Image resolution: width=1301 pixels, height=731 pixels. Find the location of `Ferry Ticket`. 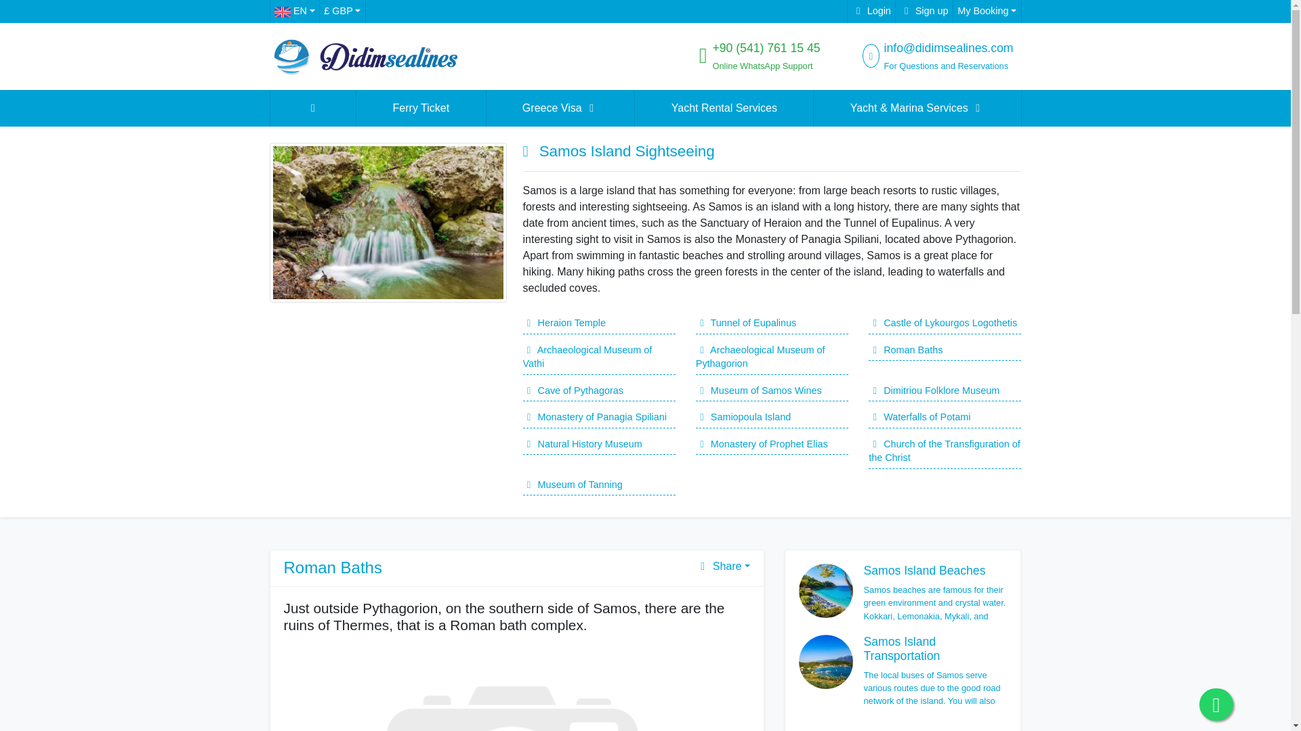

Ferry Ticket is located at coordinates (421, 108).